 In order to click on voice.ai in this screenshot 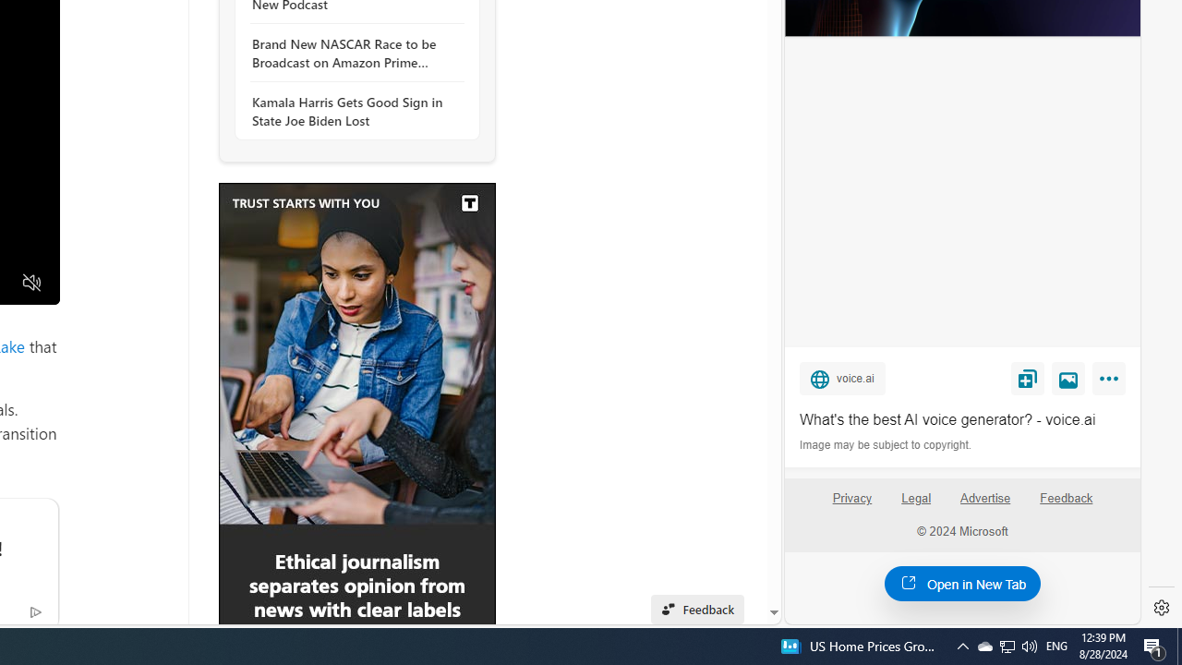, I will do `click(842, 378)`.